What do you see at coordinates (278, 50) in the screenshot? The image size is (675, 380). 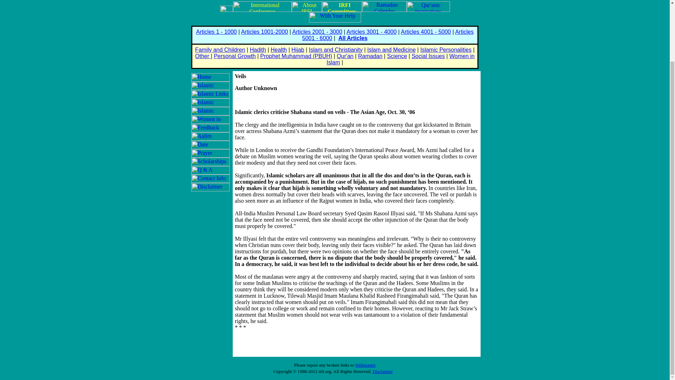 I see `Health` at bounding box center [278, 50].